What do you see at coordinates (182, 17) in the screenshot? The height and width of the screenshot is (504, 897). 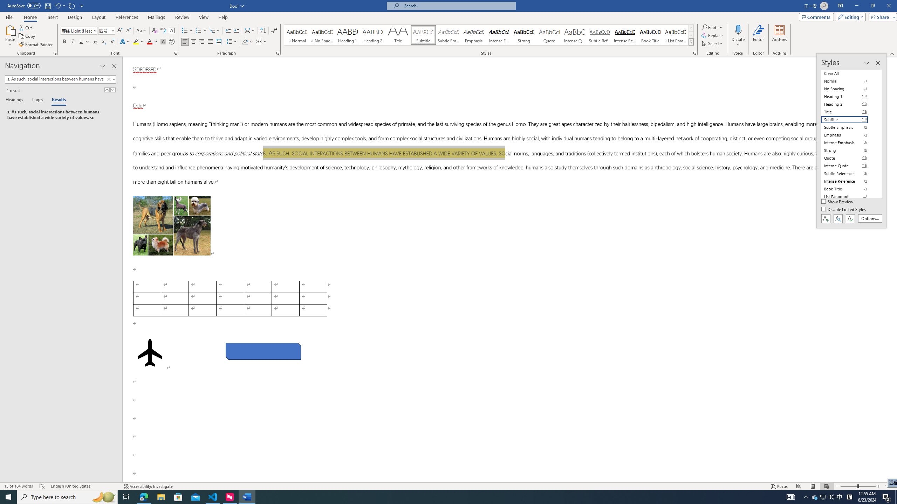 I see `Review` at bounding box center [182, 17].